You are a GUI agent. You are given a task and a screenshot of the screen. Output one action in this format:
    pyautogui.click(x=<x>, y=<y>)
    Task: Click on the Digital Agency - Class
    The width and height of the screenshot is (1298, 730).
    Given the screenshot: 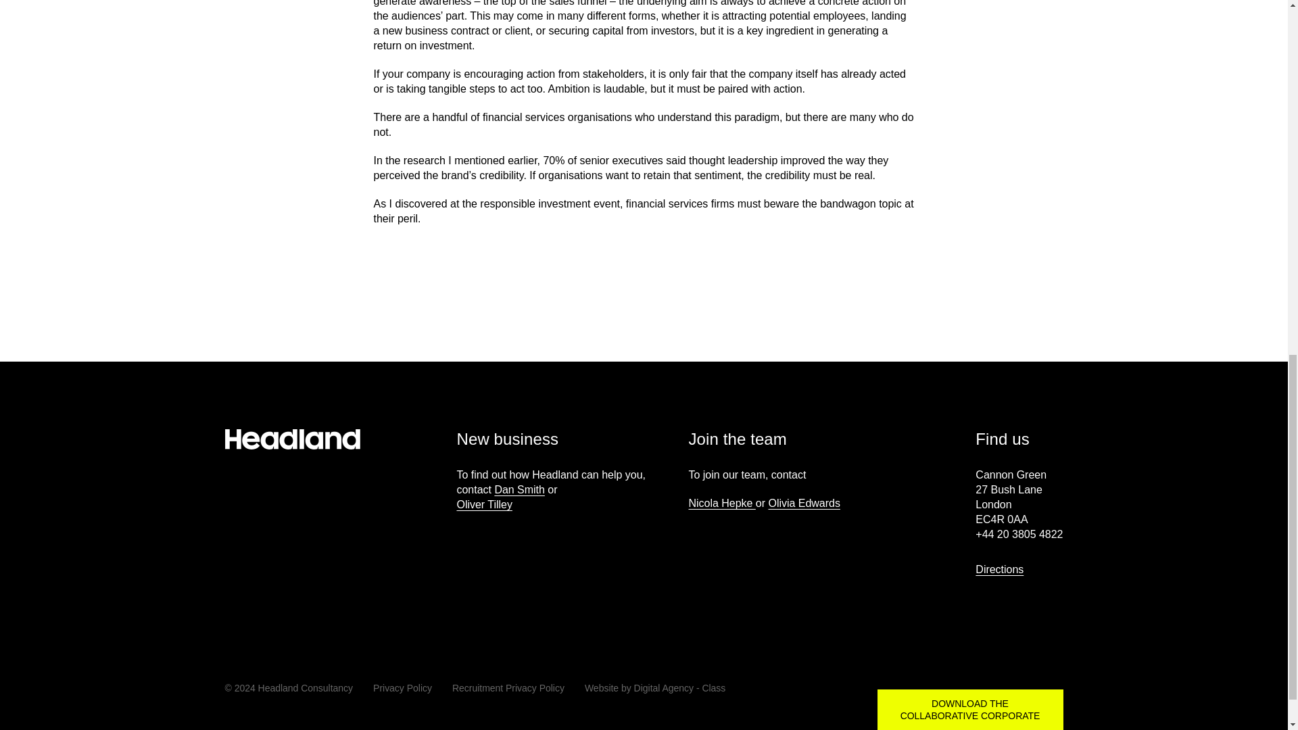 What is the action you would take?
    pyautogui.click(x=680, y=688)
    